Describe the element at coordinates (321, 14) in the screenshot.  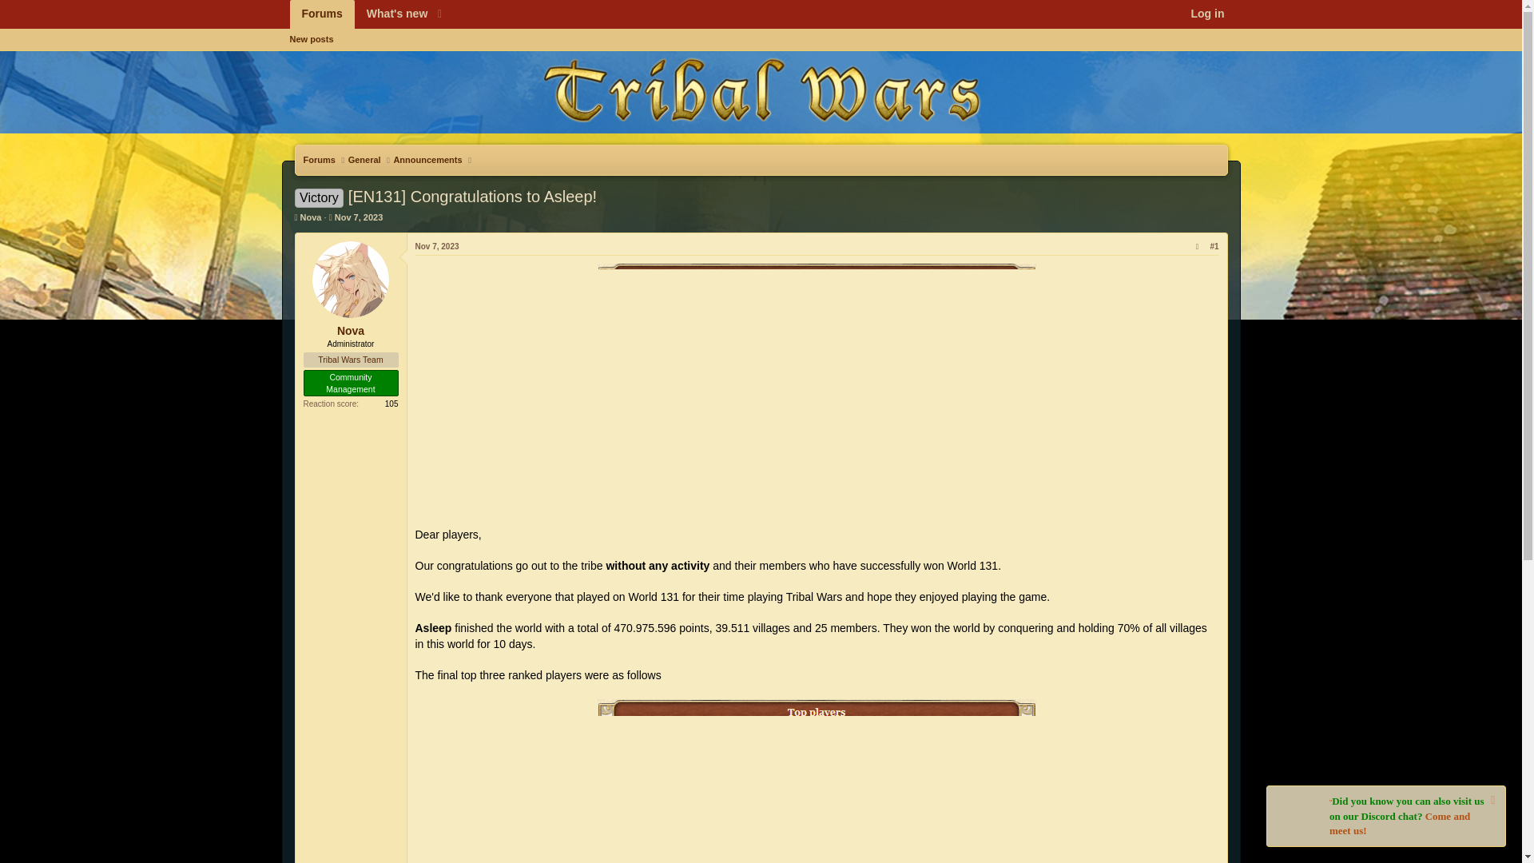
I see `Forums` at that location.